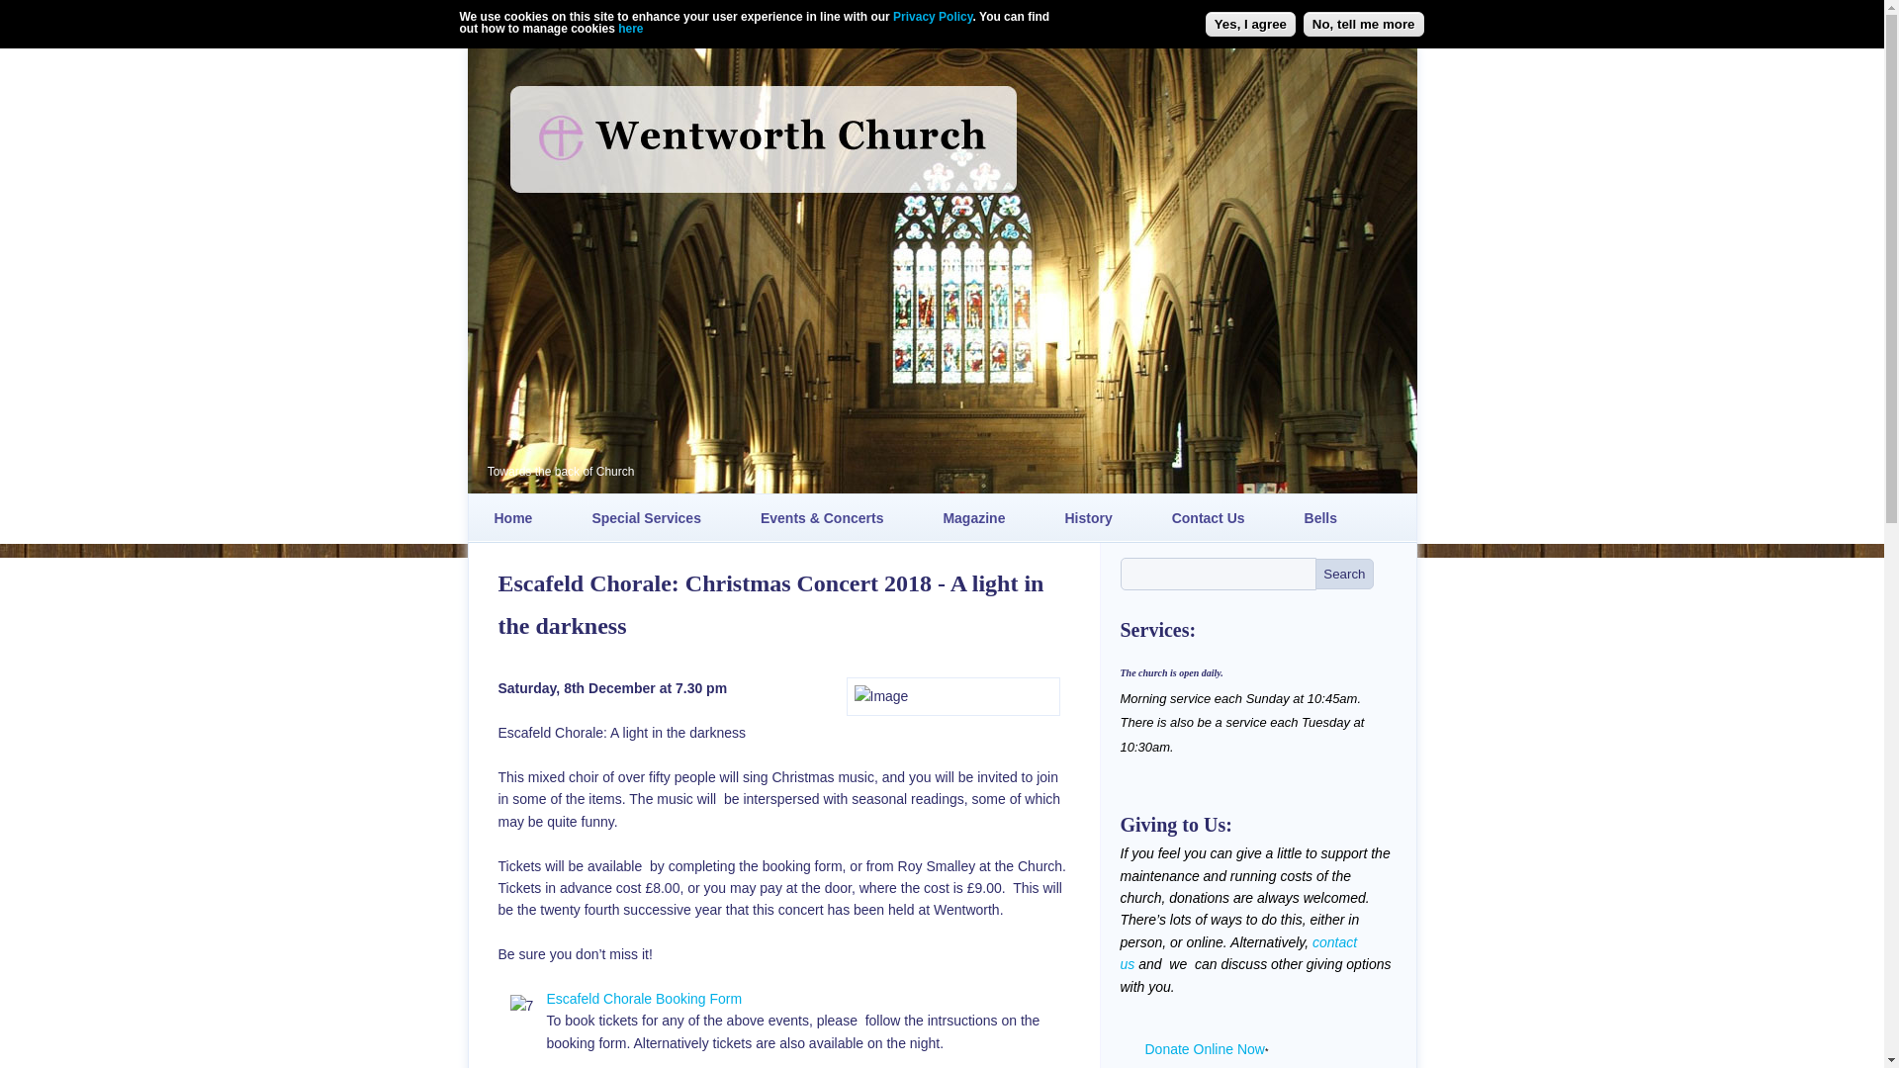  What do you see at coordinates (1344, 574) in the screenshot?
I see `Search` at bounding box center [1344, 574].